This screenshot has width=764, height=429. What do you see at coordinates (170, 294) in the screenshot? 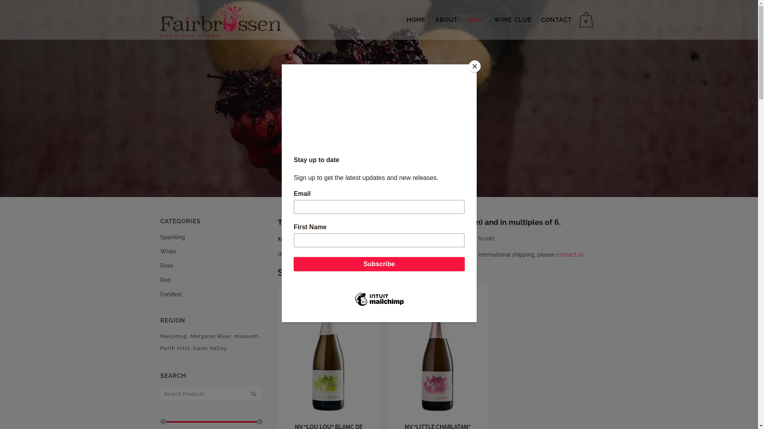
I see `Fortified` at bounding box center [170, 294].